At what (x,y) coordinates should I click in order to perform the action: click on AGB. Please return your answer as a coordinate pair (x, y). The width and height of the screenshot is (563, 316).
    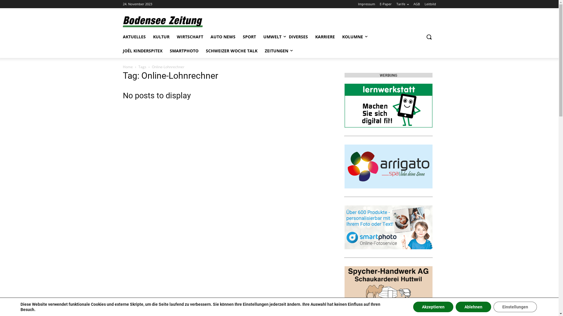
    Looking at the image, I should click on (417, 4).